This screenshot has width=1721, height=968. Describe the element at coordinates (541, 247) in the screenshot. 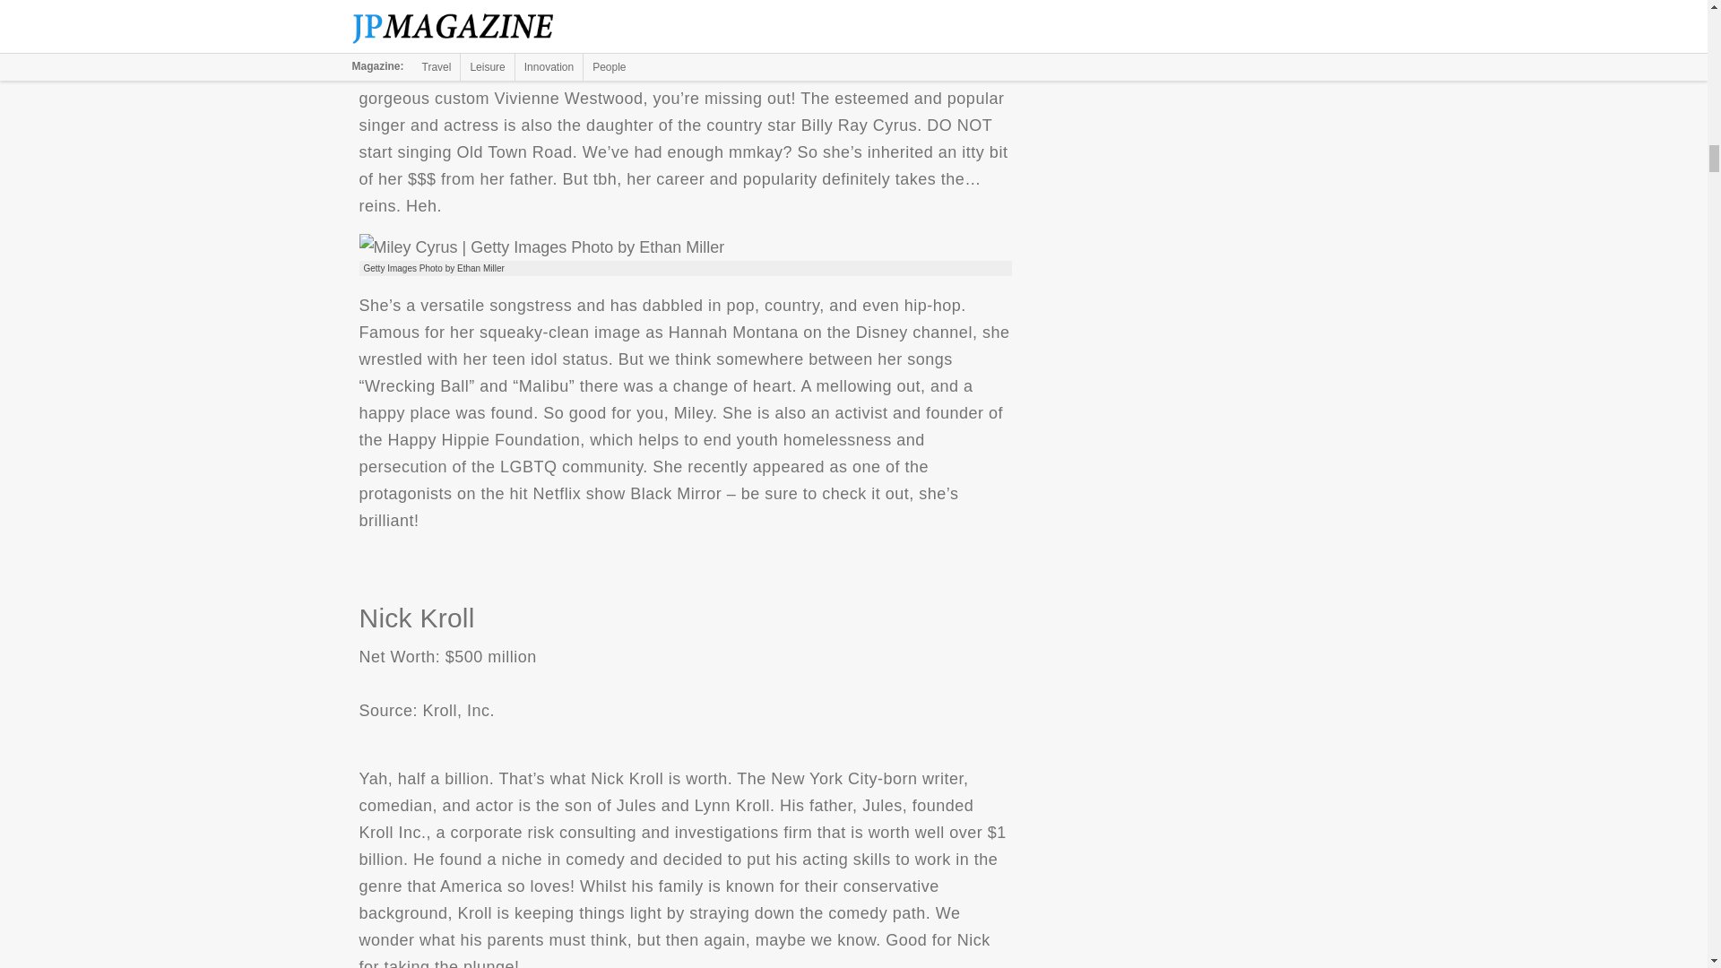

I see `Miley Cyrus` at that location.